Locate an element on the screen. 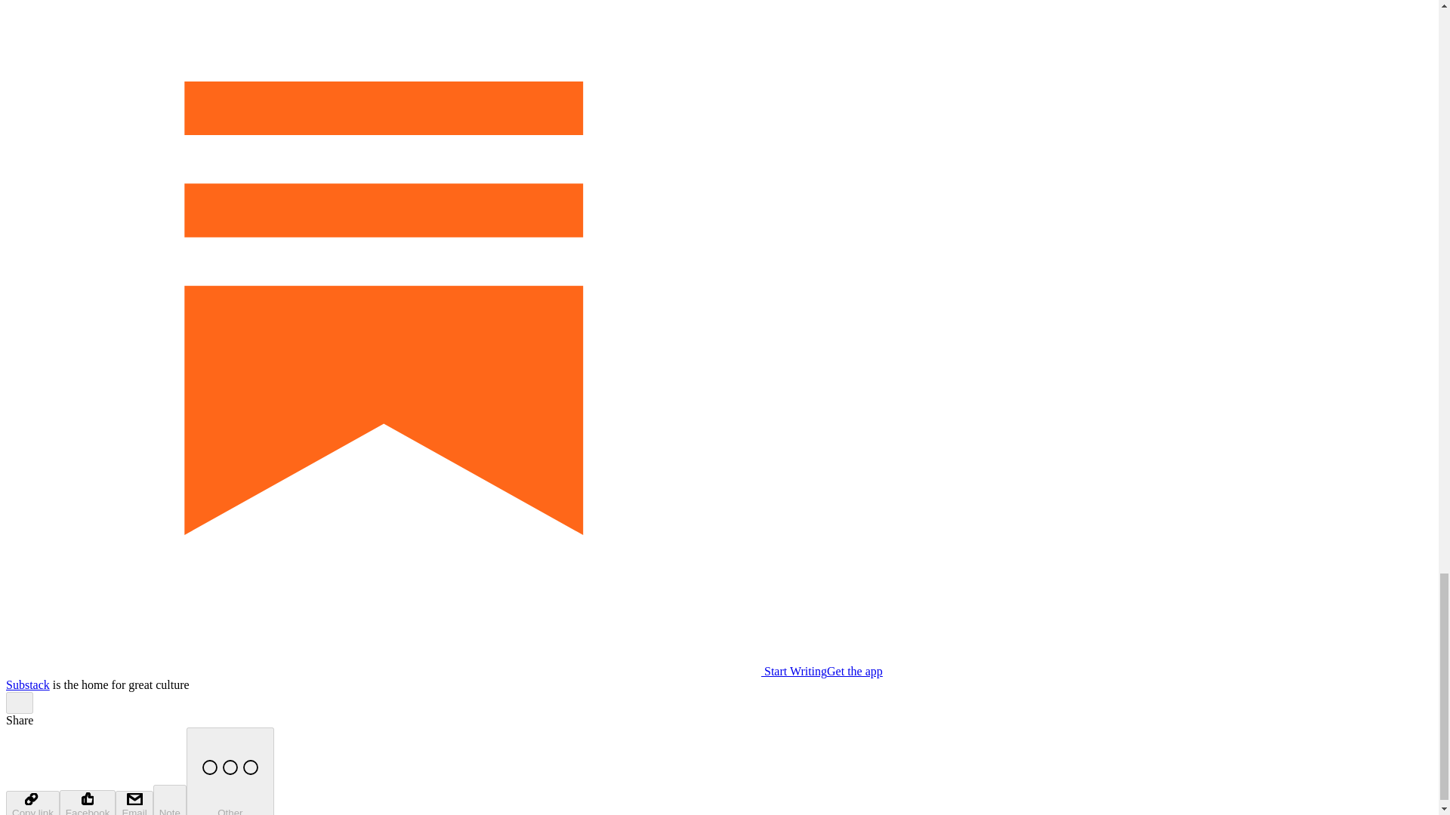 This screenshot has width=1450, height=815. Get the app is located at coordinates (855, 671).